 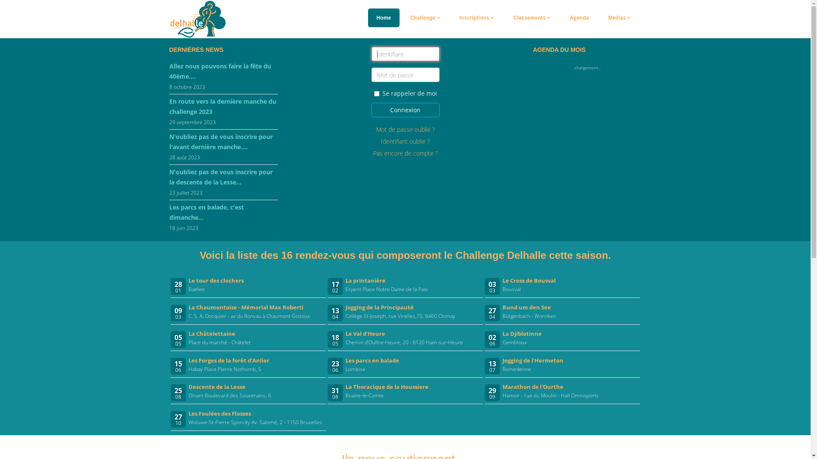 What do you see at coordinates (216, 280) in the screenshot?
I see `Le tour des clochers` at bounding box center [216, 280].